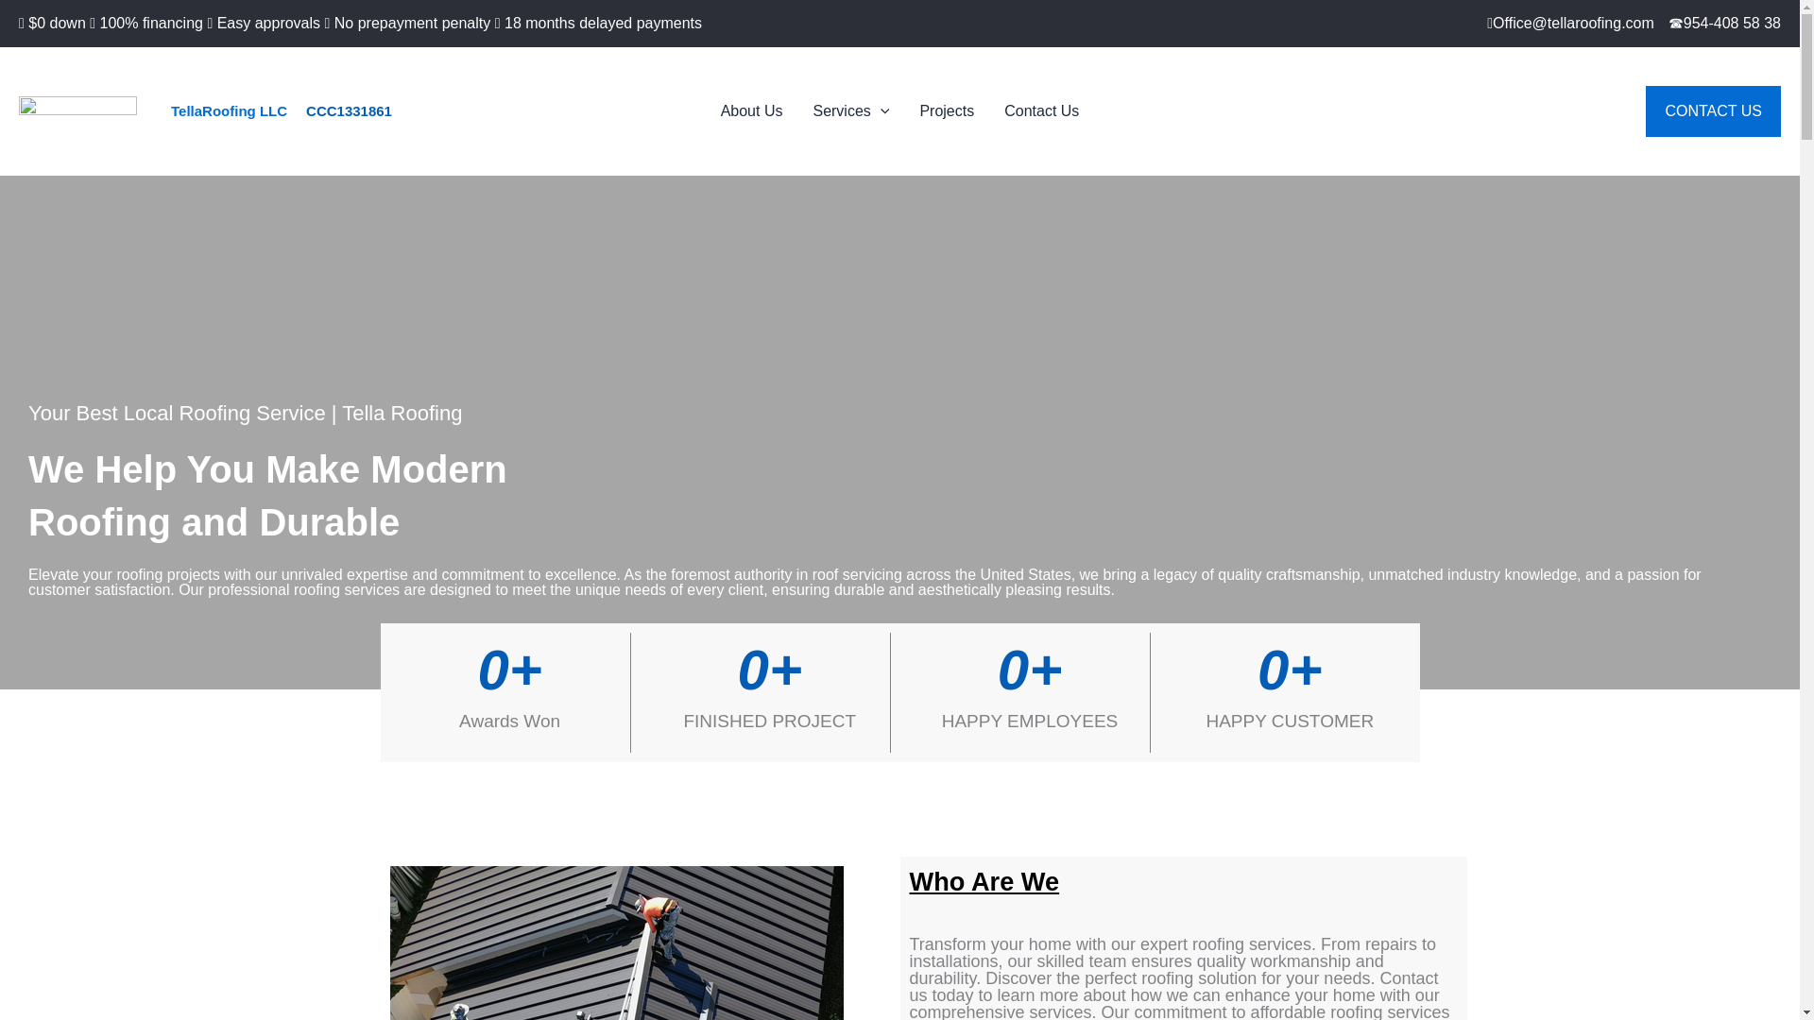  I want to click on Services, so click(850, 110).